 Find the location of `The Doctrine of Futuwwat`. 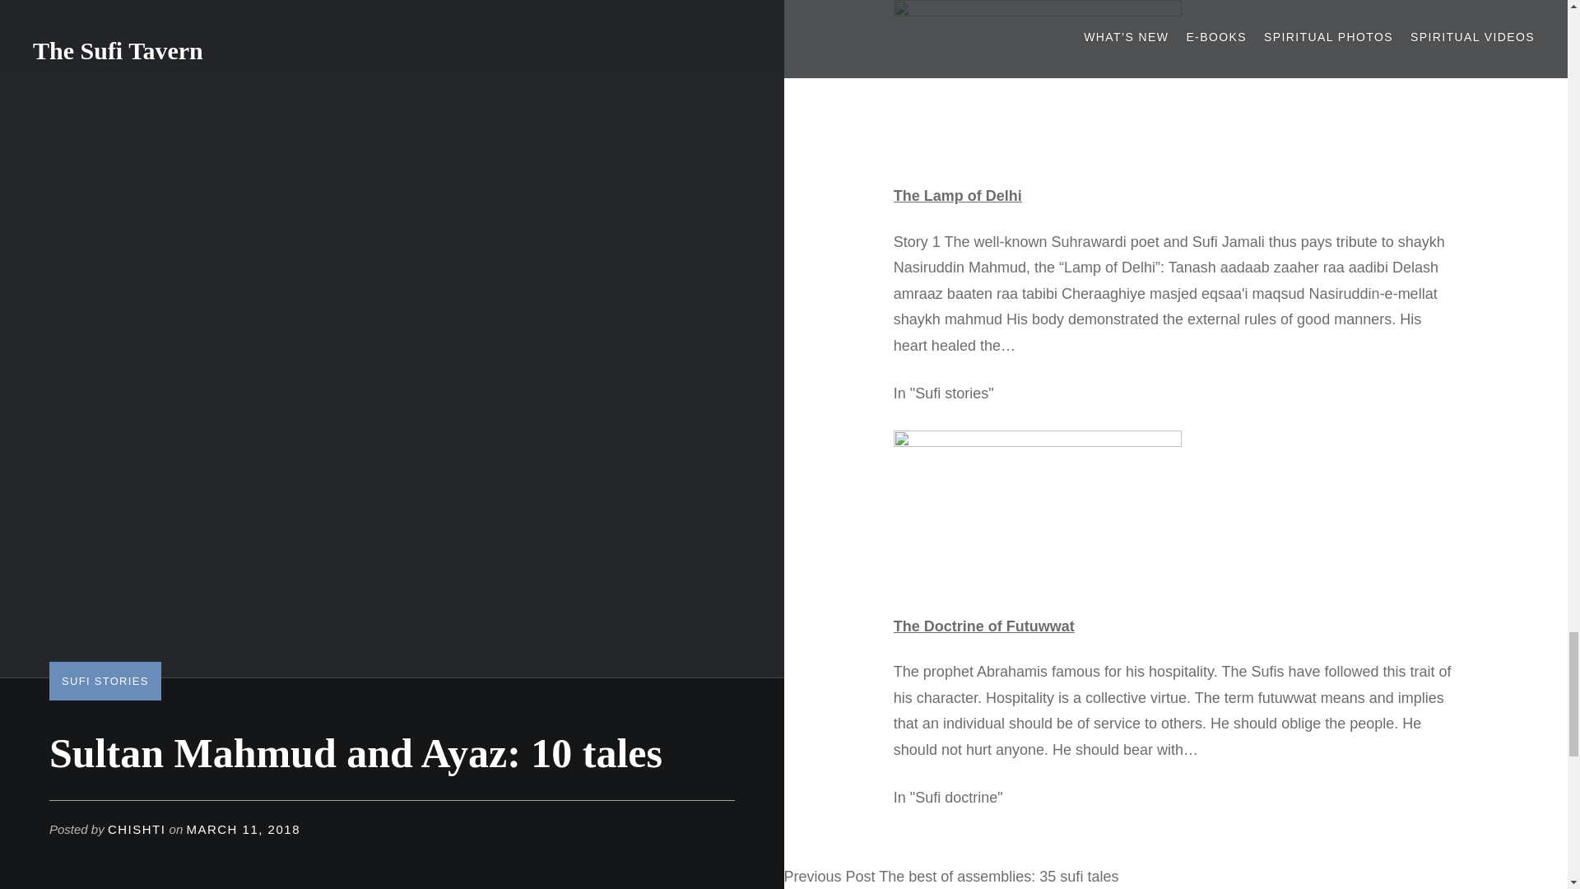

The Doctrine of Futuwwat is located at coordinates (984, 626).